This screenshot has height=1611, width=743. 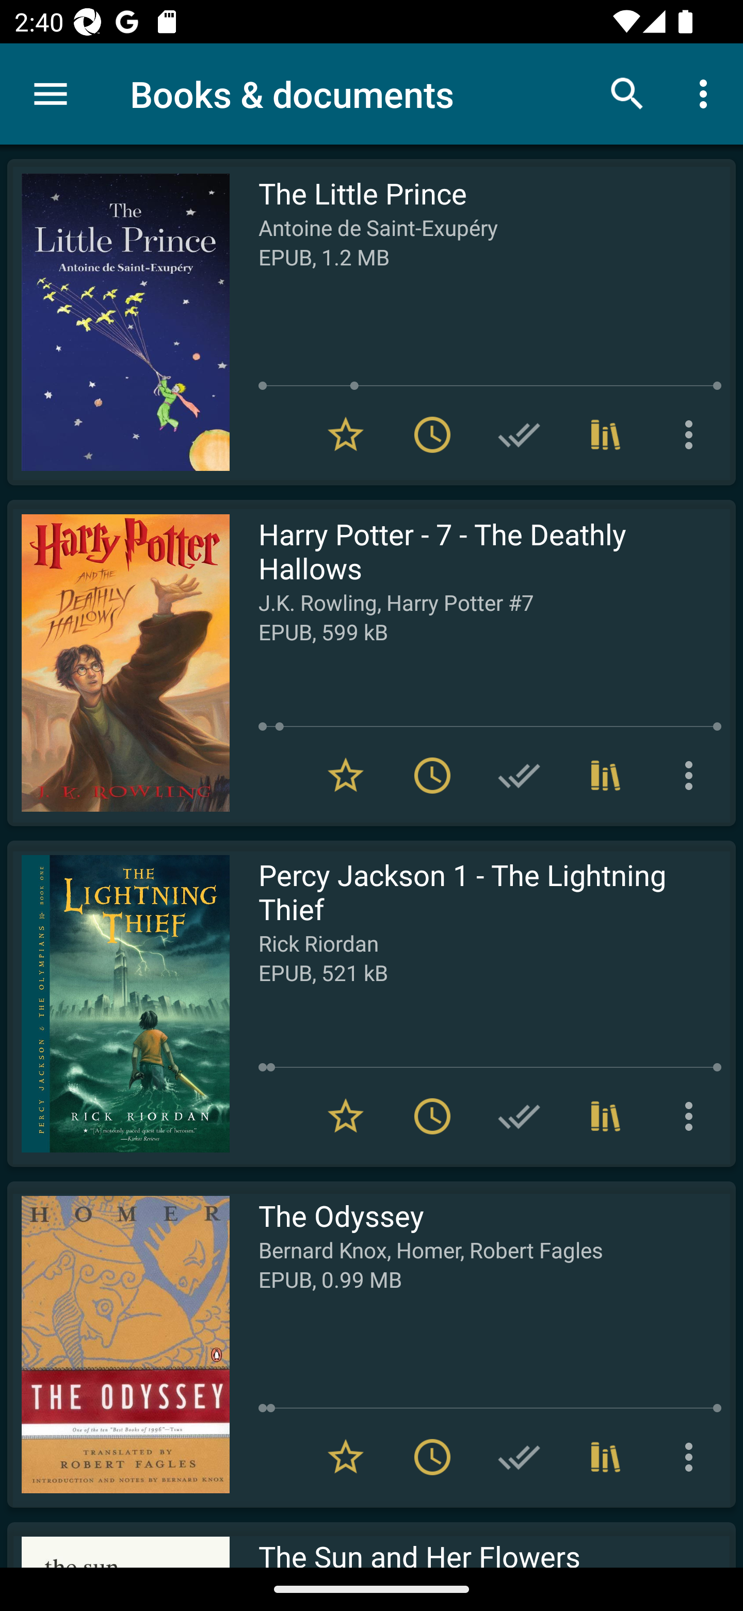 I want to click on Collections (1), so click(x=606, y=1116).